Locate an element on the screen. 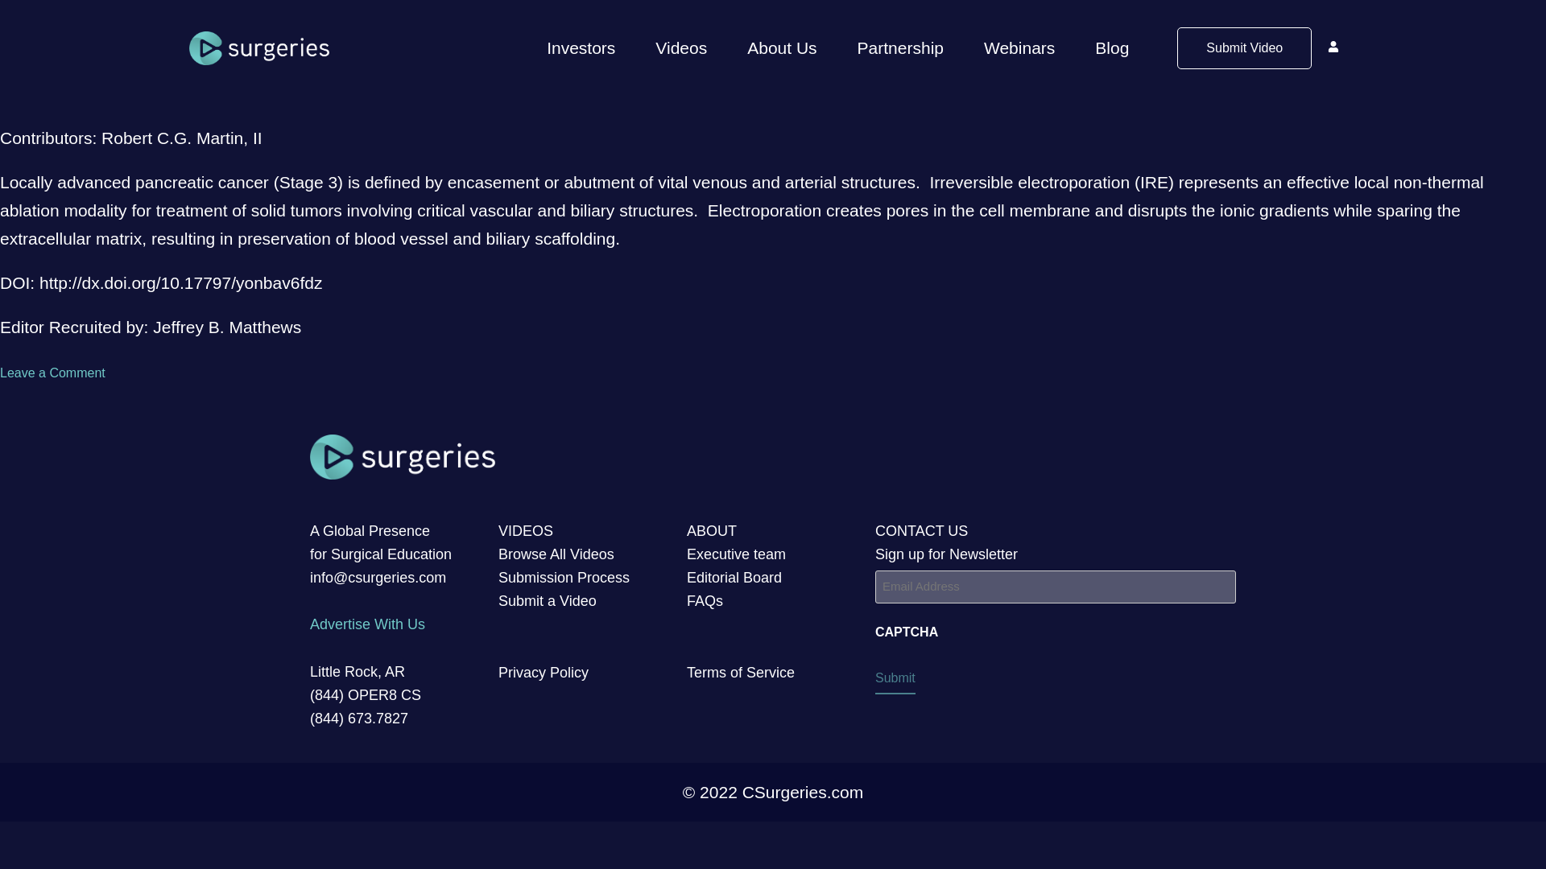 This screenshot has height=869, width=1546. Submit Video is located at coordinates (1243, 48).